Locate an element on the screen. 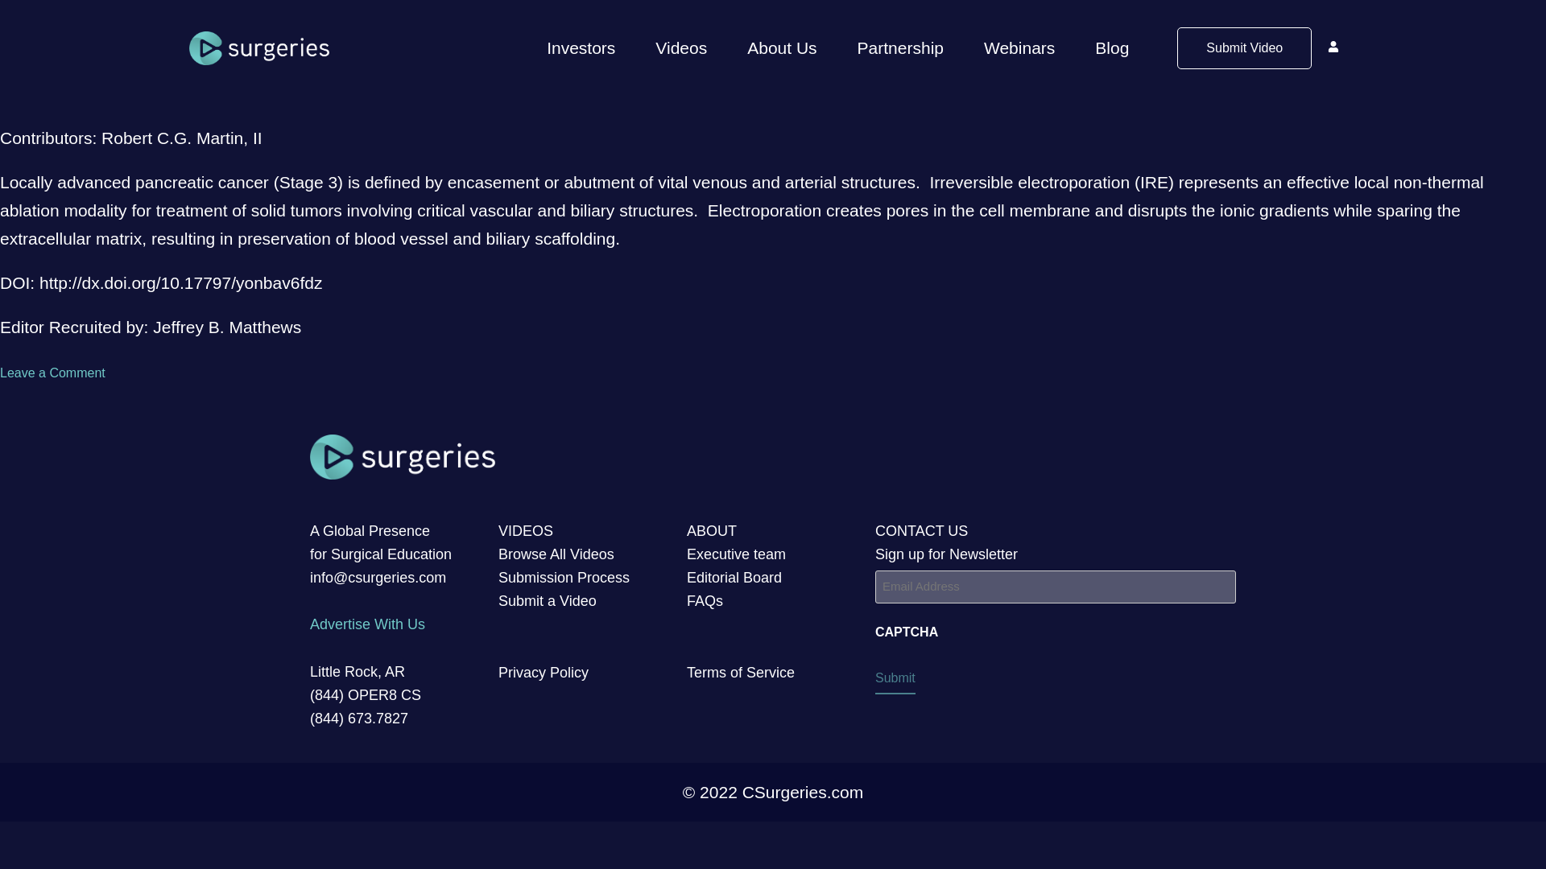 This screenshot has height=869, width=1546. Submit Video is located at coordinates (1243, 48).